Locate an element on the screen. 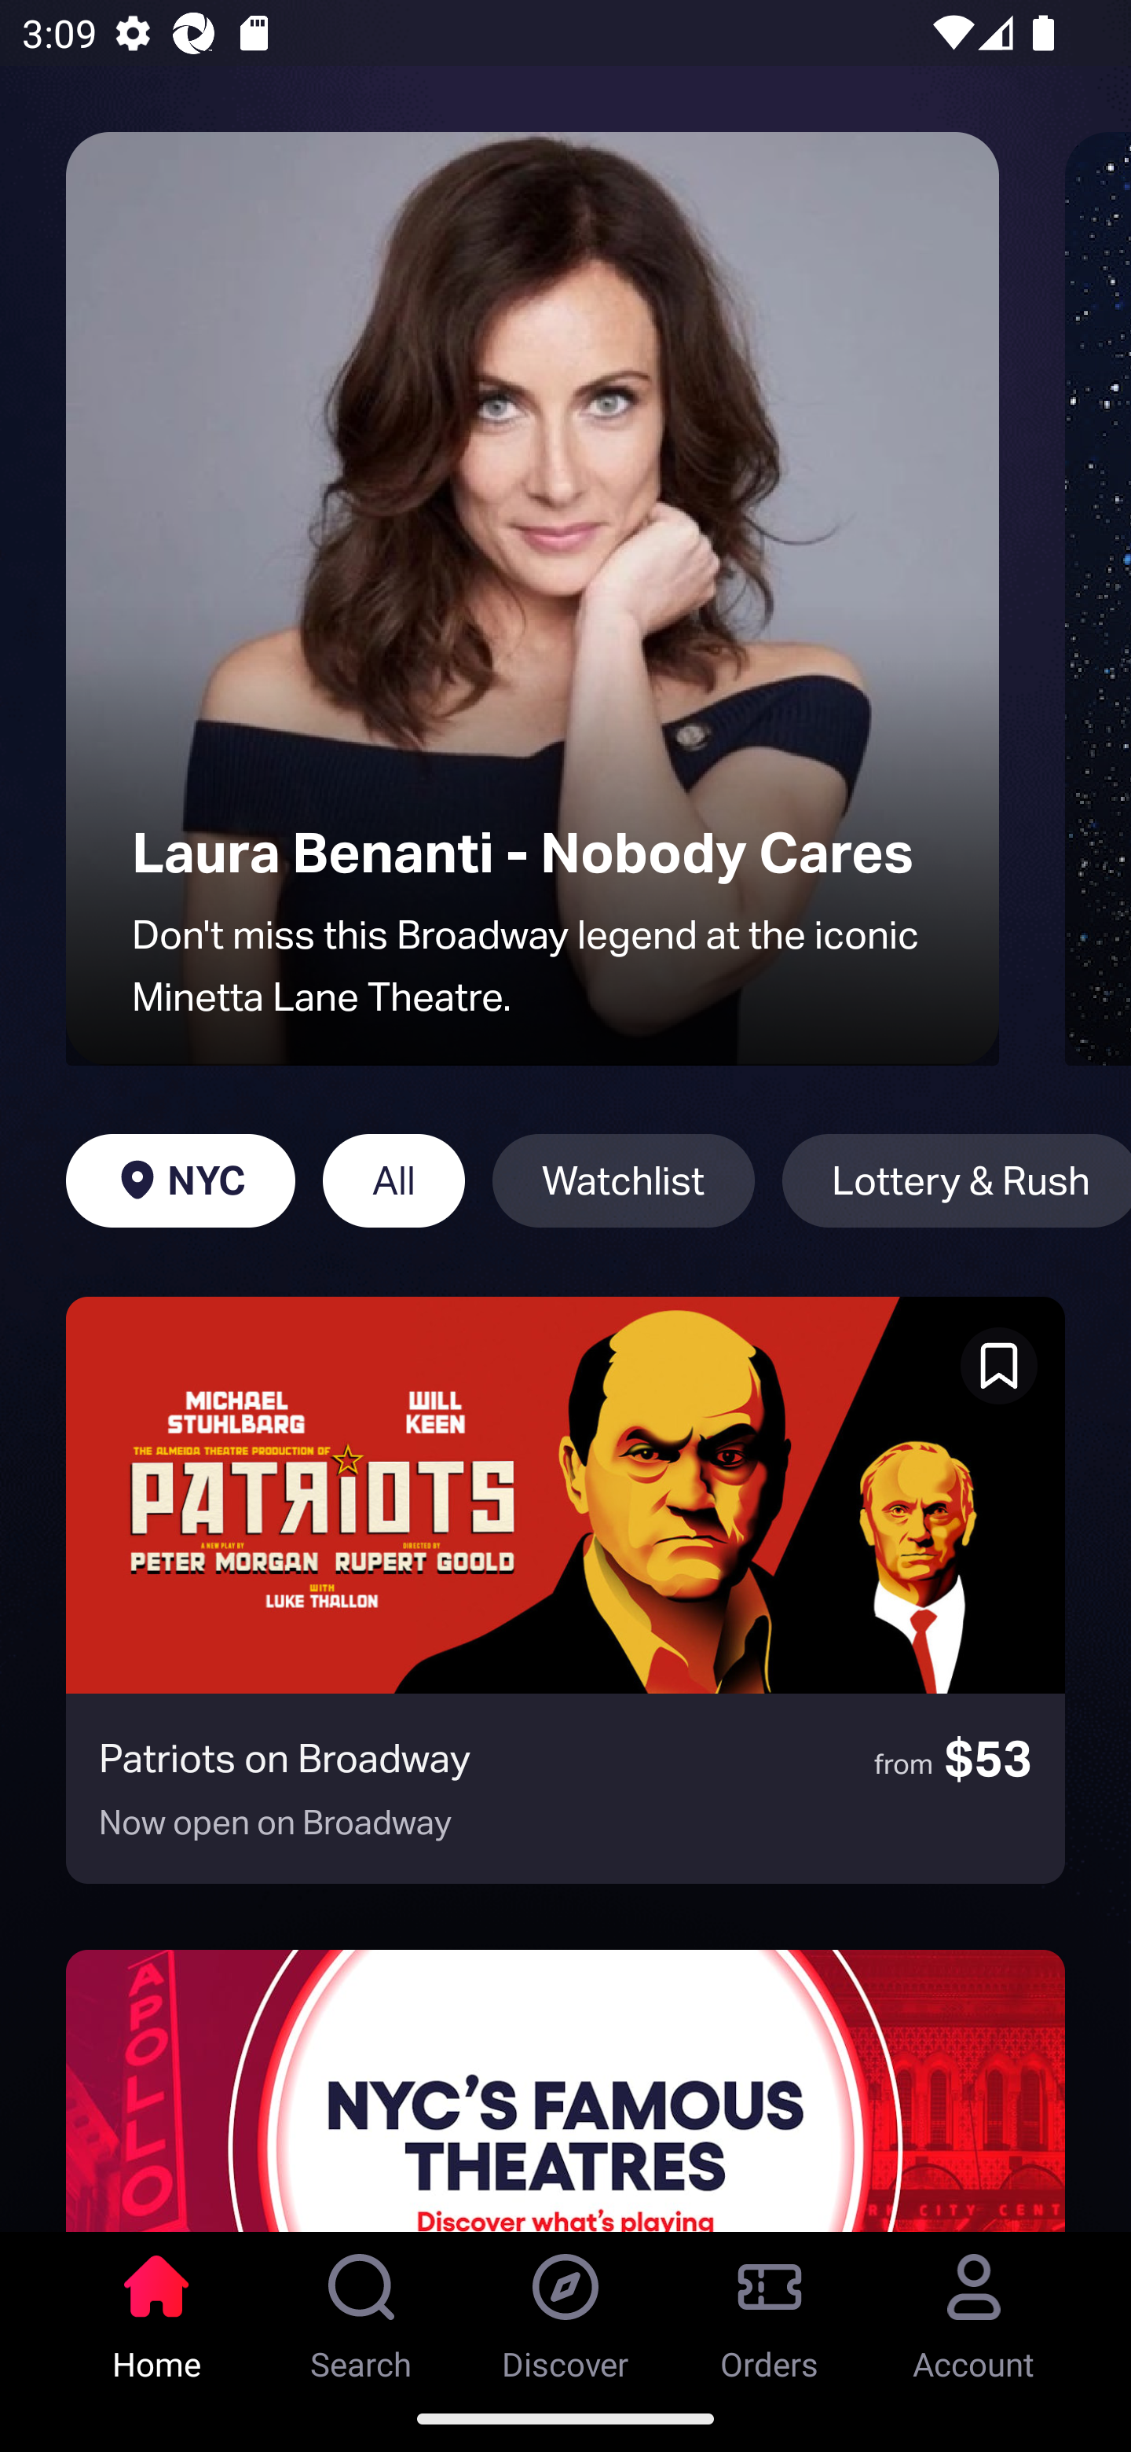 The height and width of the screenshot is (2452, 1131). Lottery & Rush is located at coordinates (957, 1180).